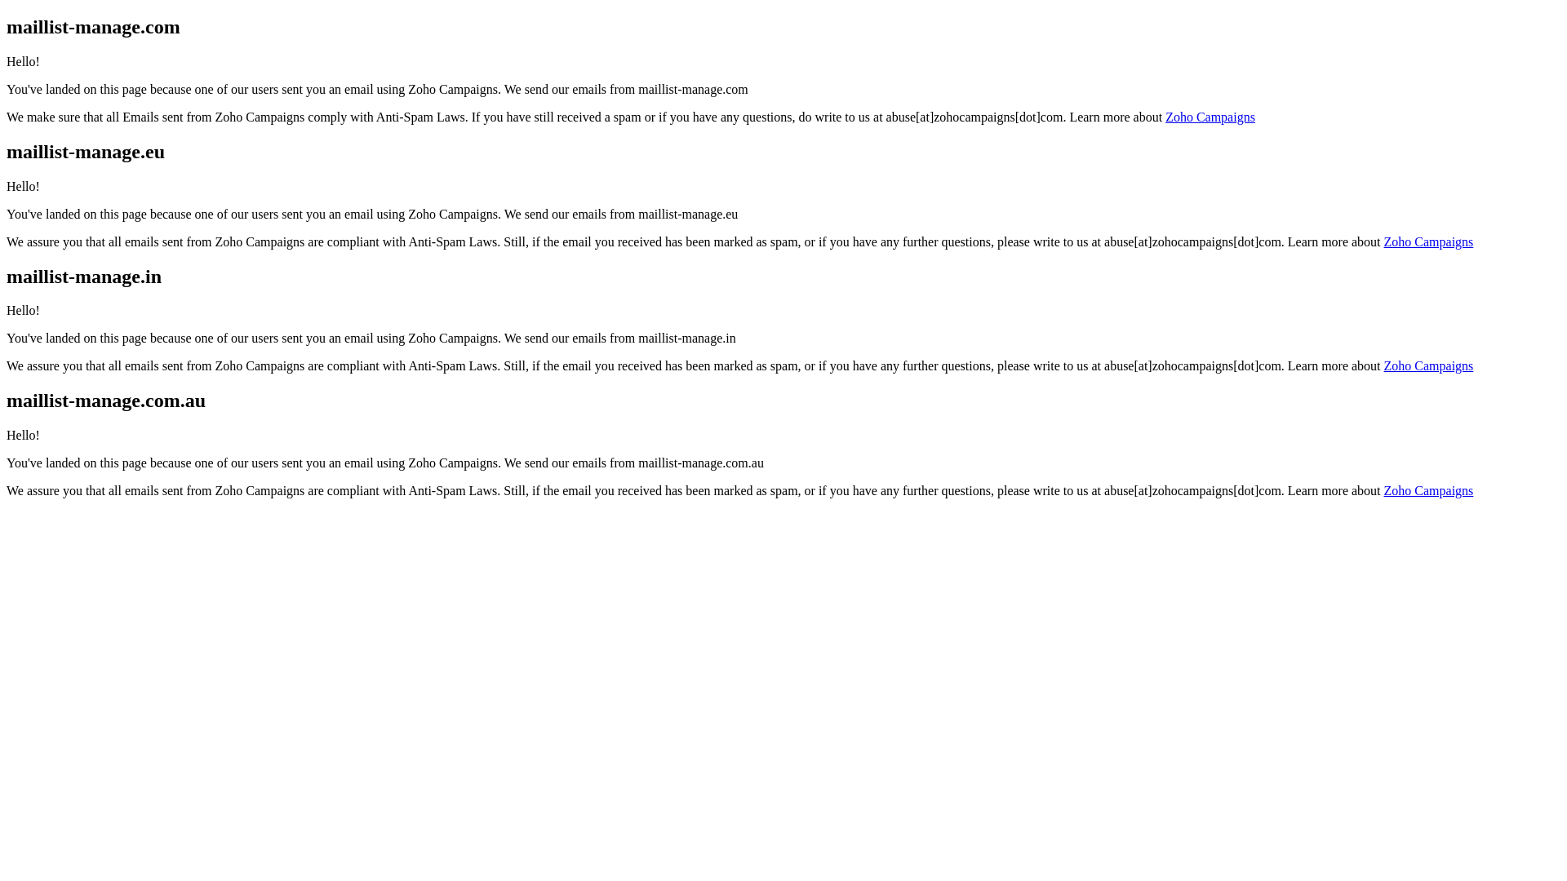 This screenshot has height=881, width=1567. Describe the element at coordinates (1429, 491) in the screenshot. I see `Zoho Campaigns` at that location.